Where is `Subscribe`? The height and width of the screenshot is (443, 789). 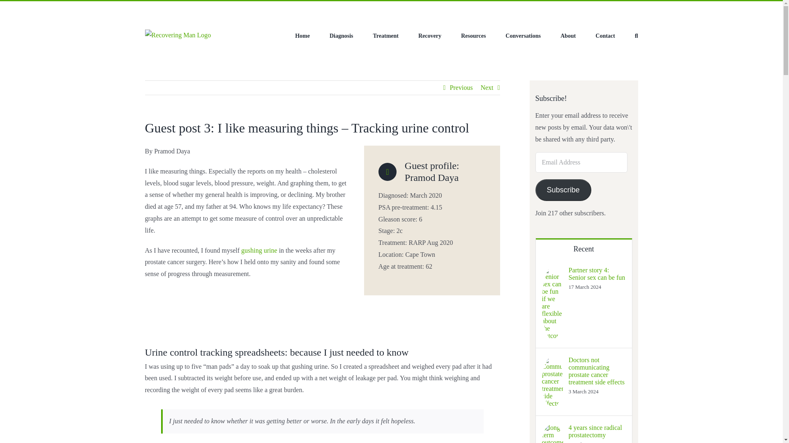 Subscribe is located at coordinates (563, 190).